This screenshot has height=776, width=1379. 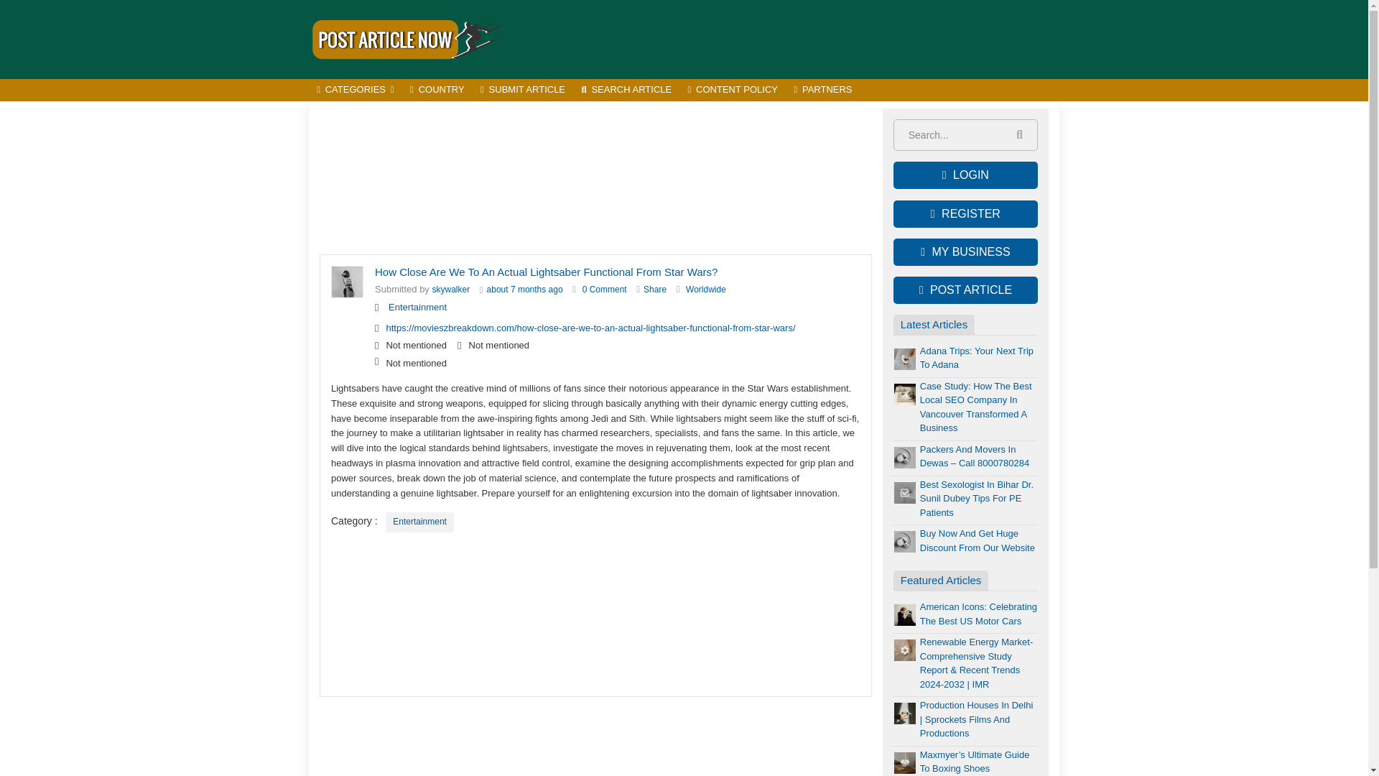 I want to click on Worldwide, so click(x=705, y=290).